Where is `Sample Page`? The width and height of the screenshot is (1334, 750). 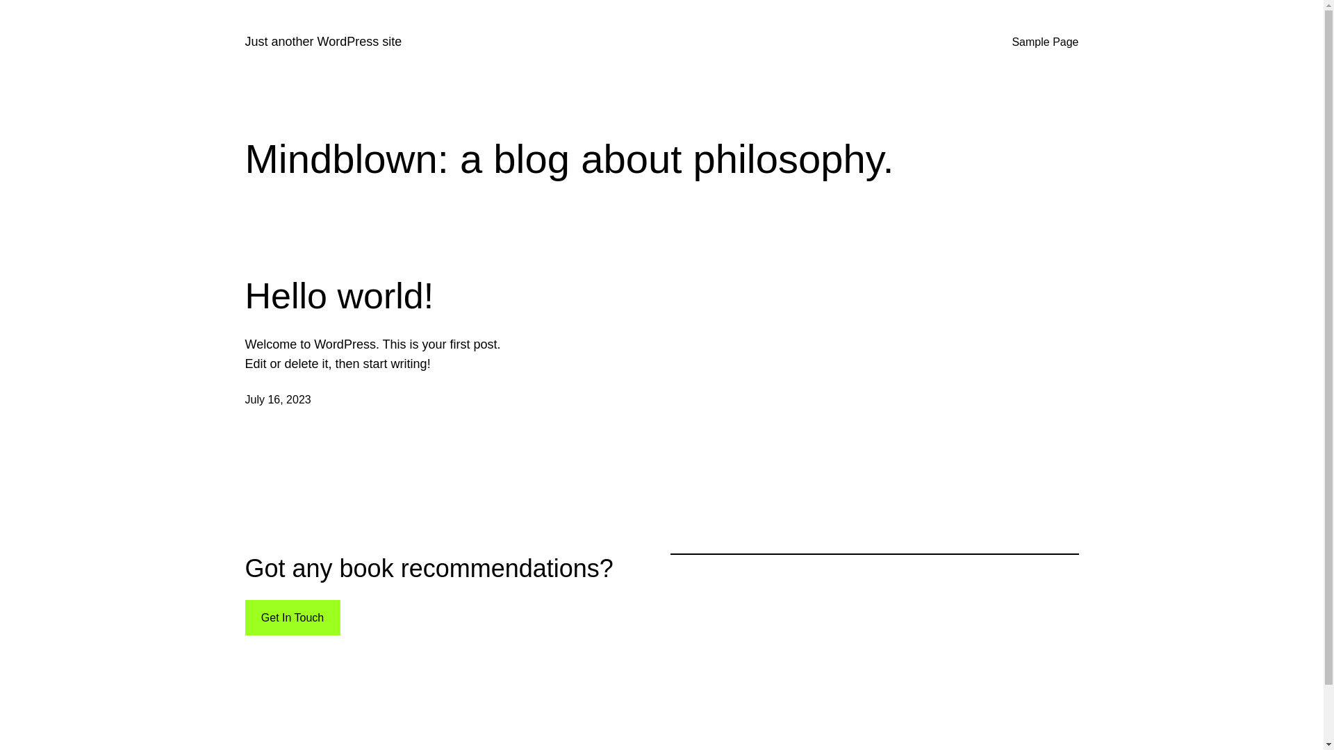
Sample Page is located at coordinates (1045, 42).